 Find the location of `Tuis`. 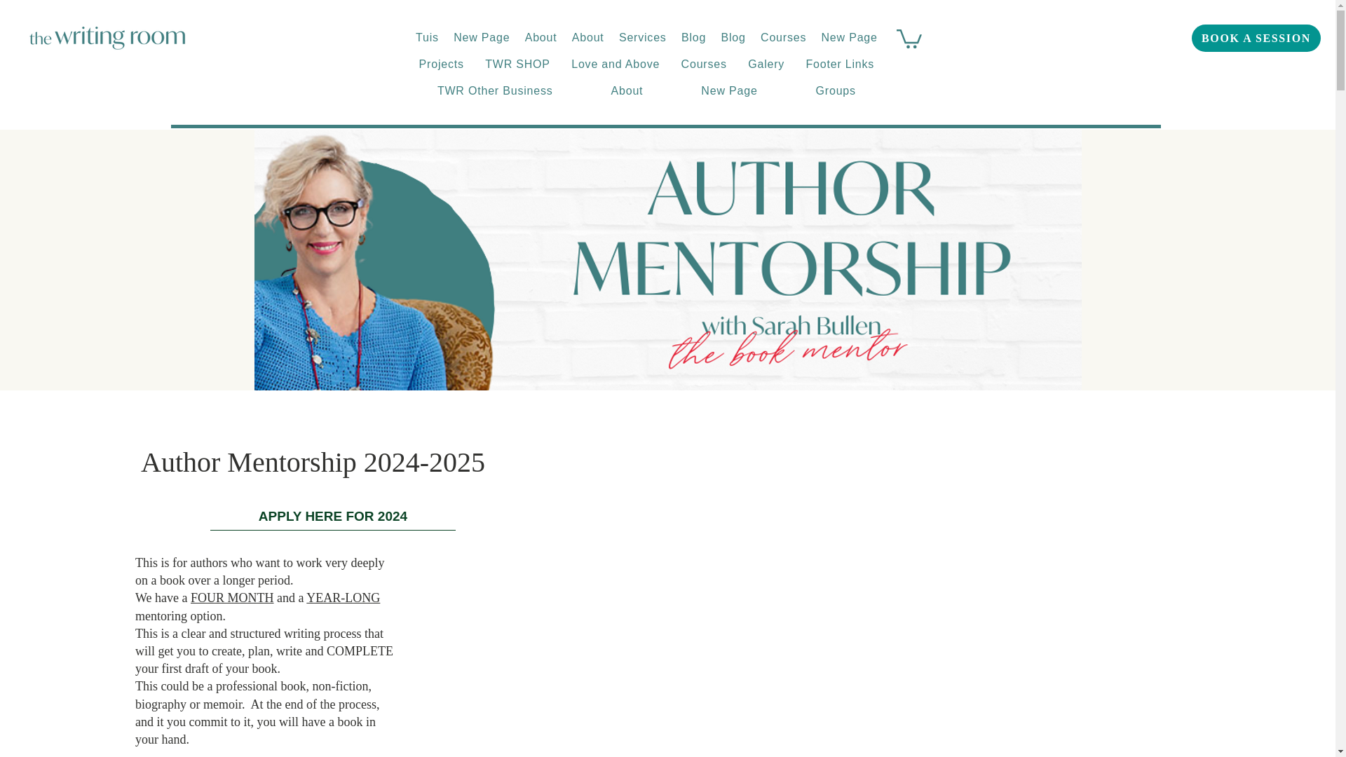

Tuis is located at coordinates (426, 38).